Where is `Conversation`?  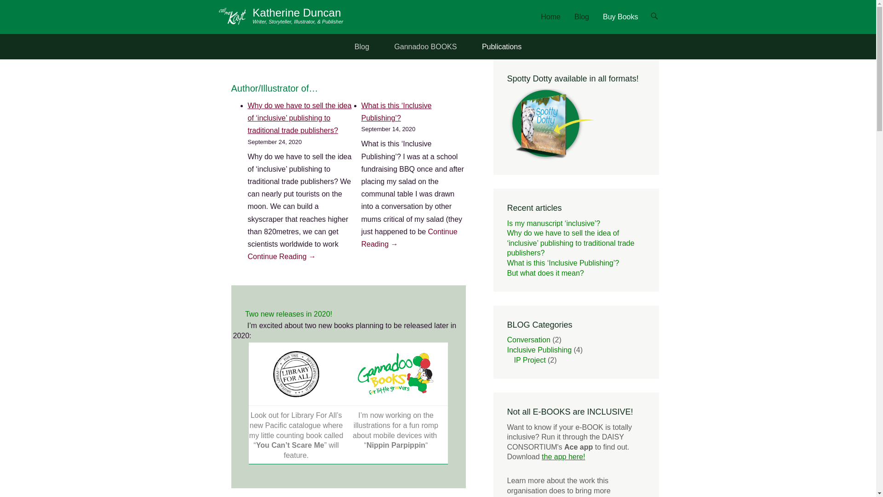
Conversation is located at coordinates (528, 340).